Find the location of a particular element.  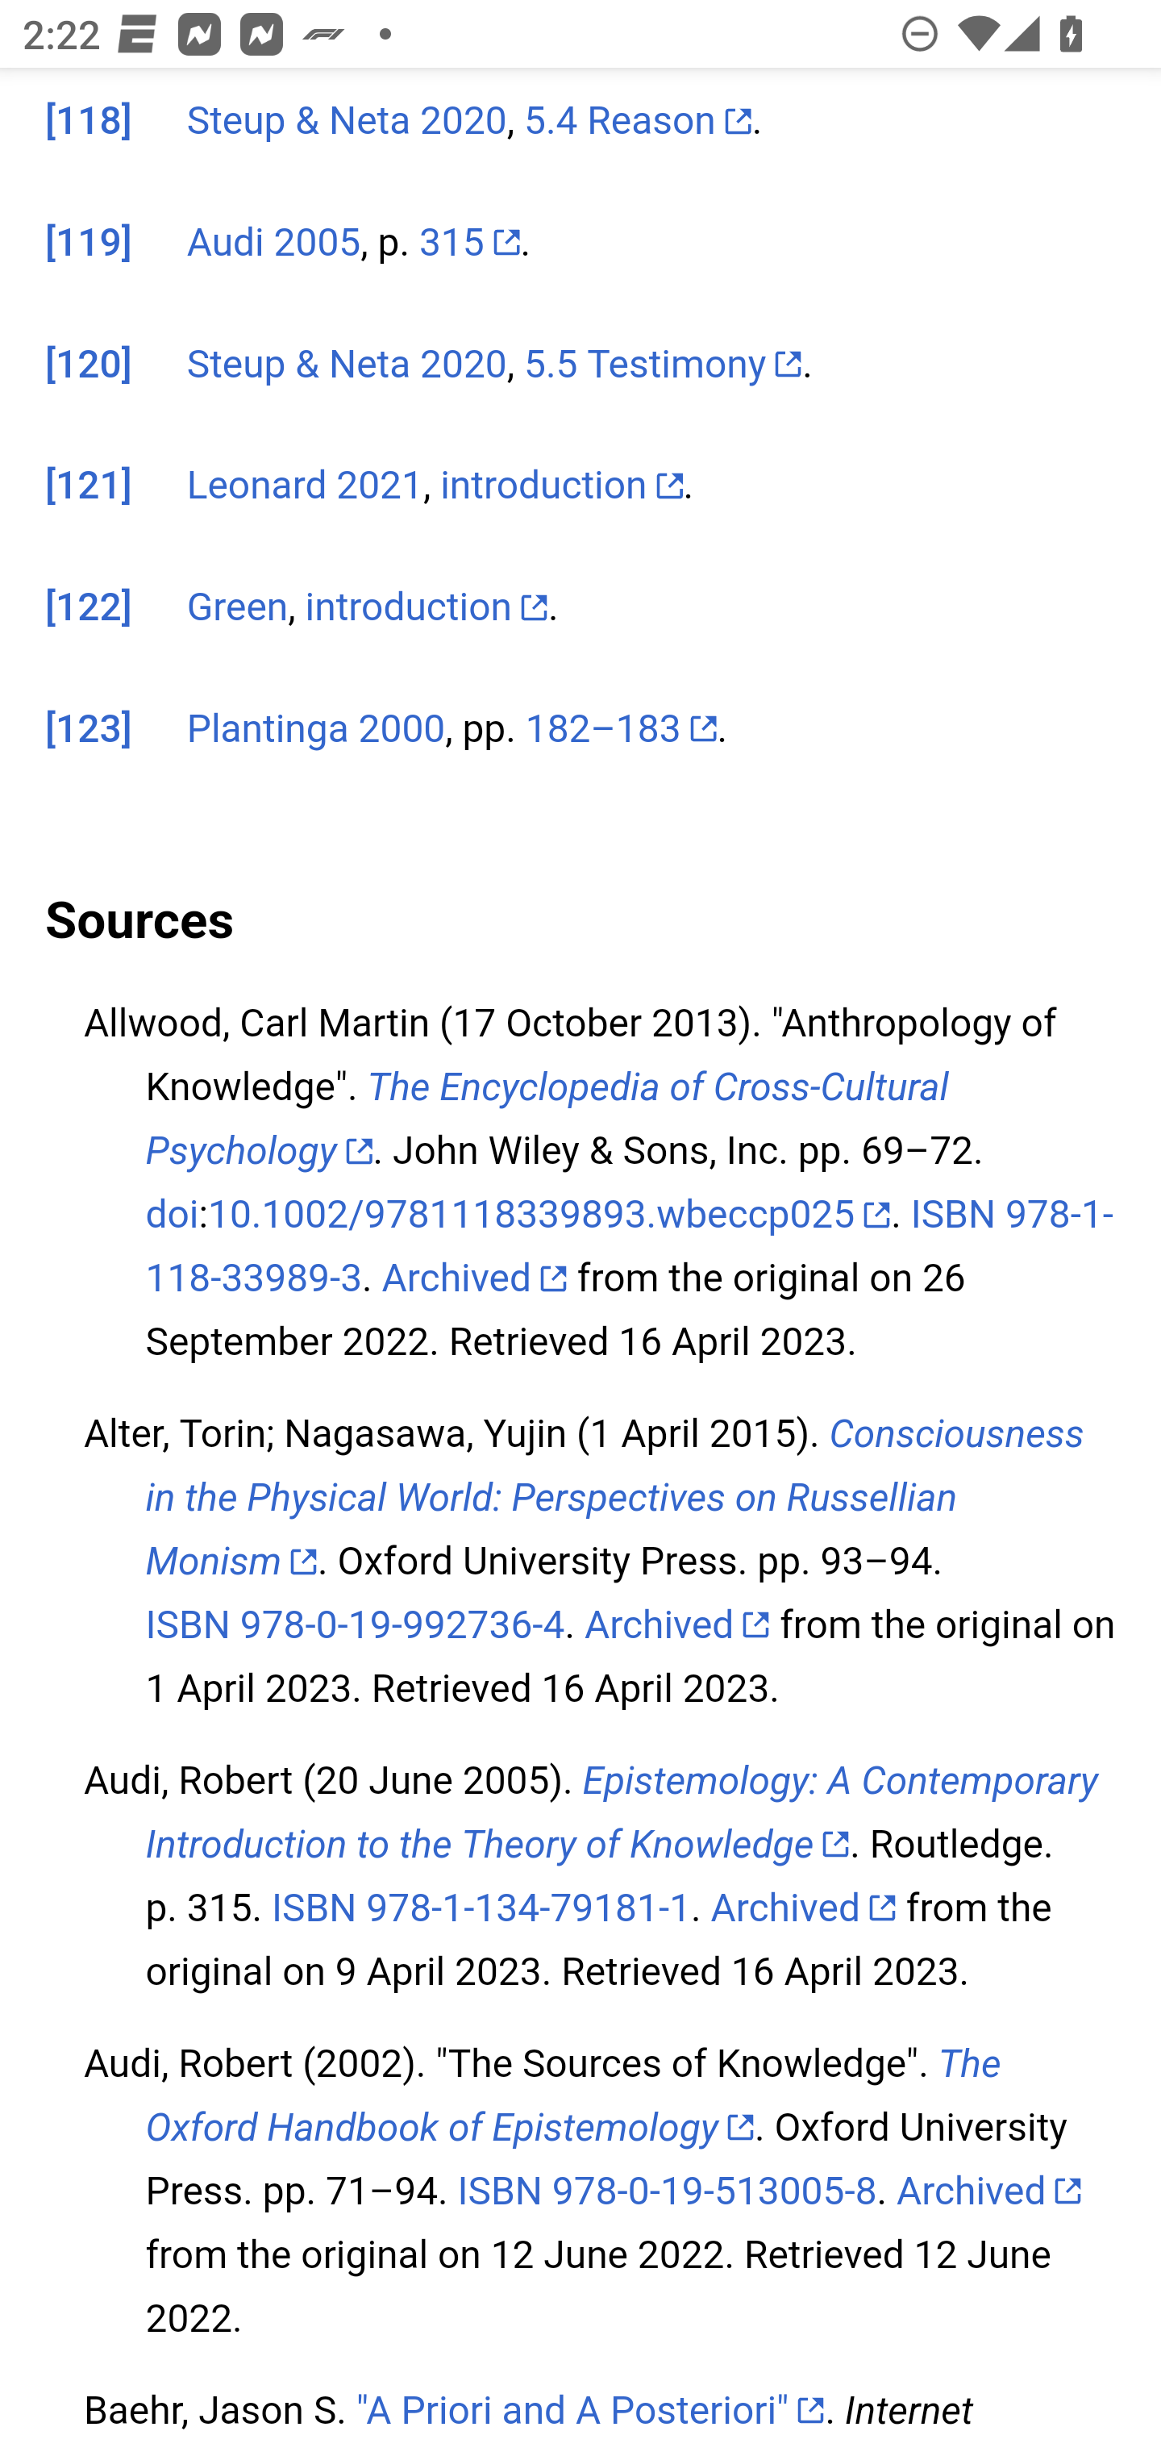

ISBN is located at coordinates (314, 1908).